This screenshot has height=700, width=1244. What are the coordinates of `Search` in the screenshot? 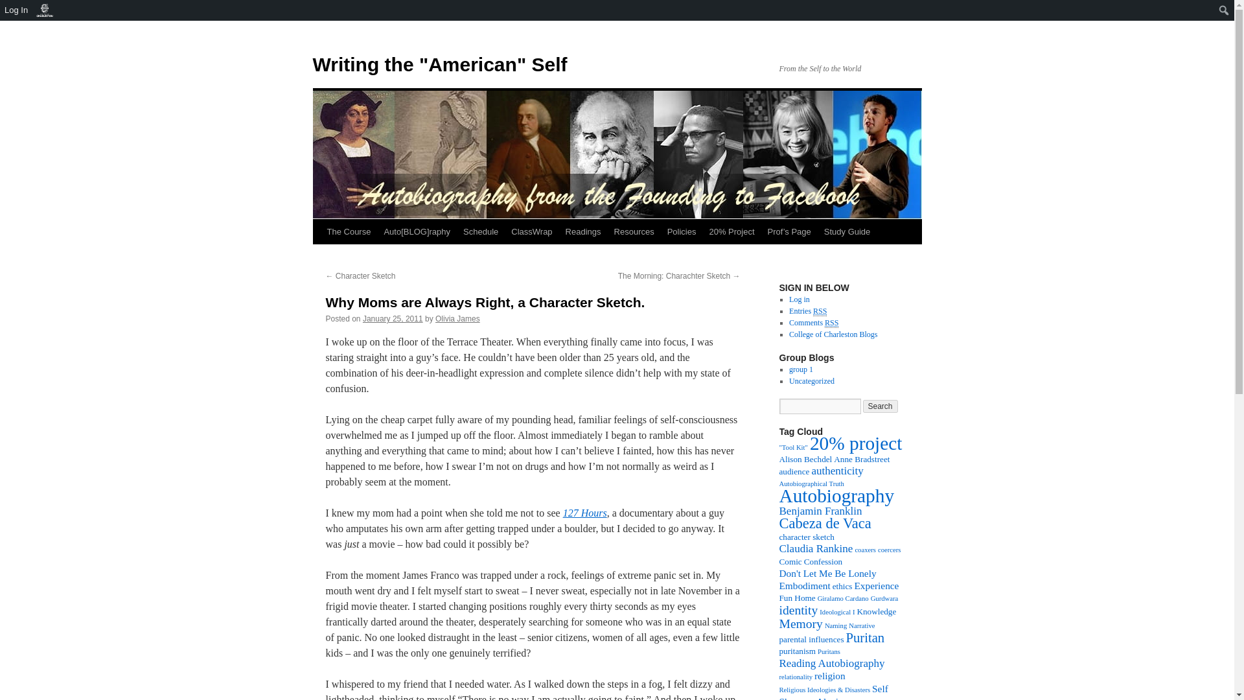 It's located at (14, 12).